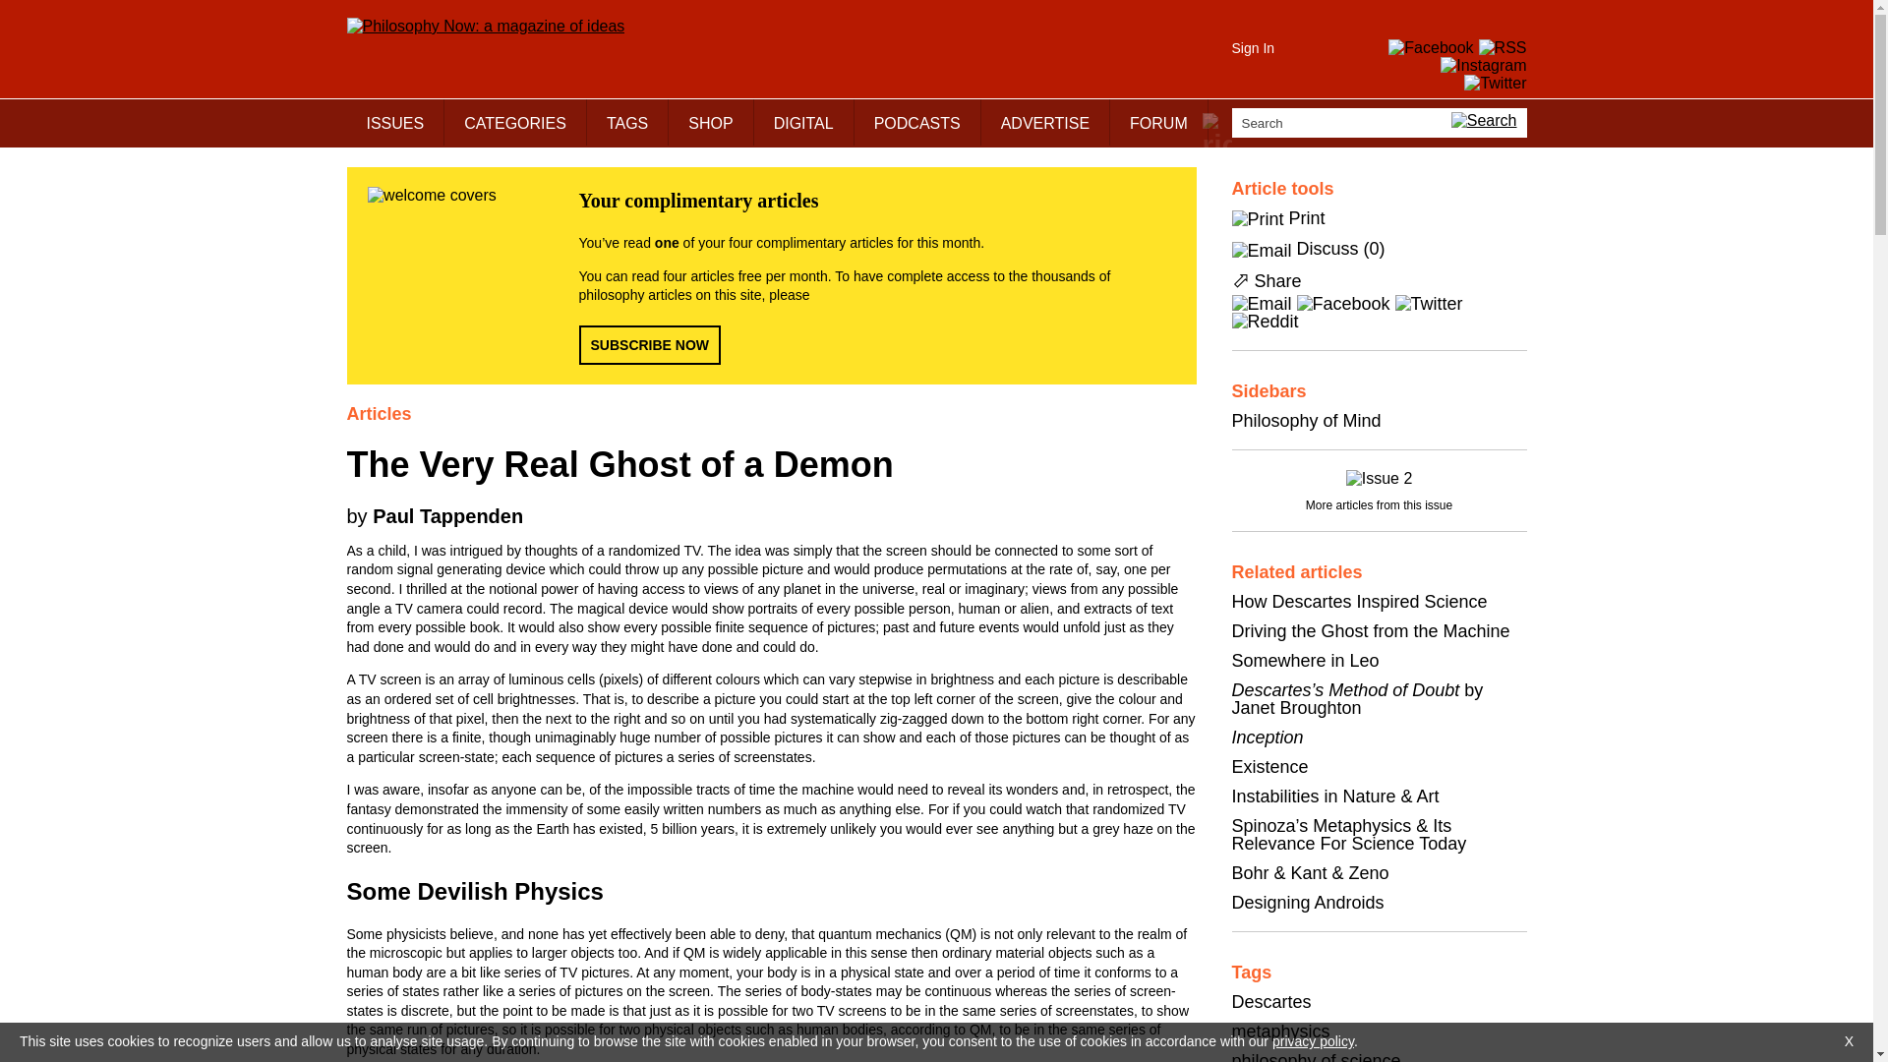  What do you see at coordinates (1378, 123) in the screenshot?
I see `Search` at bounding box center [1378, 123].